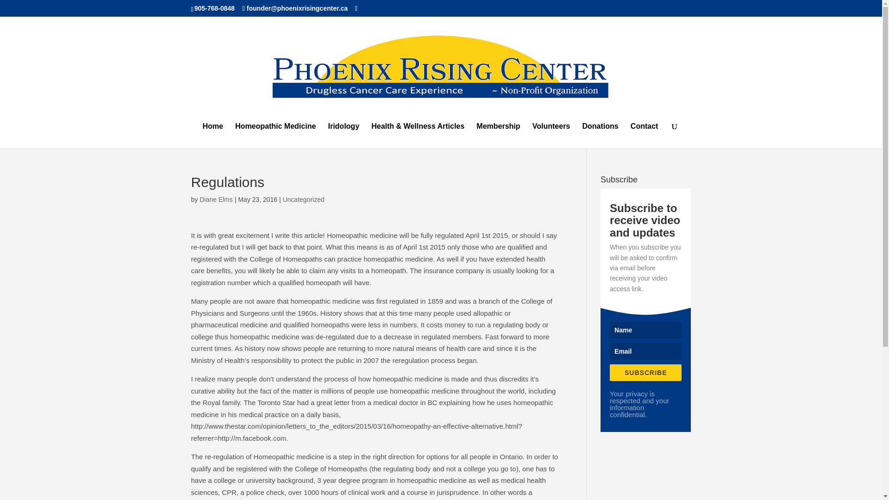 Image resolution: width=889 pixels, height=500 pixels. Describe the element at coordinates (344, 135) in the screenshot. I see `Iridology` at that location.